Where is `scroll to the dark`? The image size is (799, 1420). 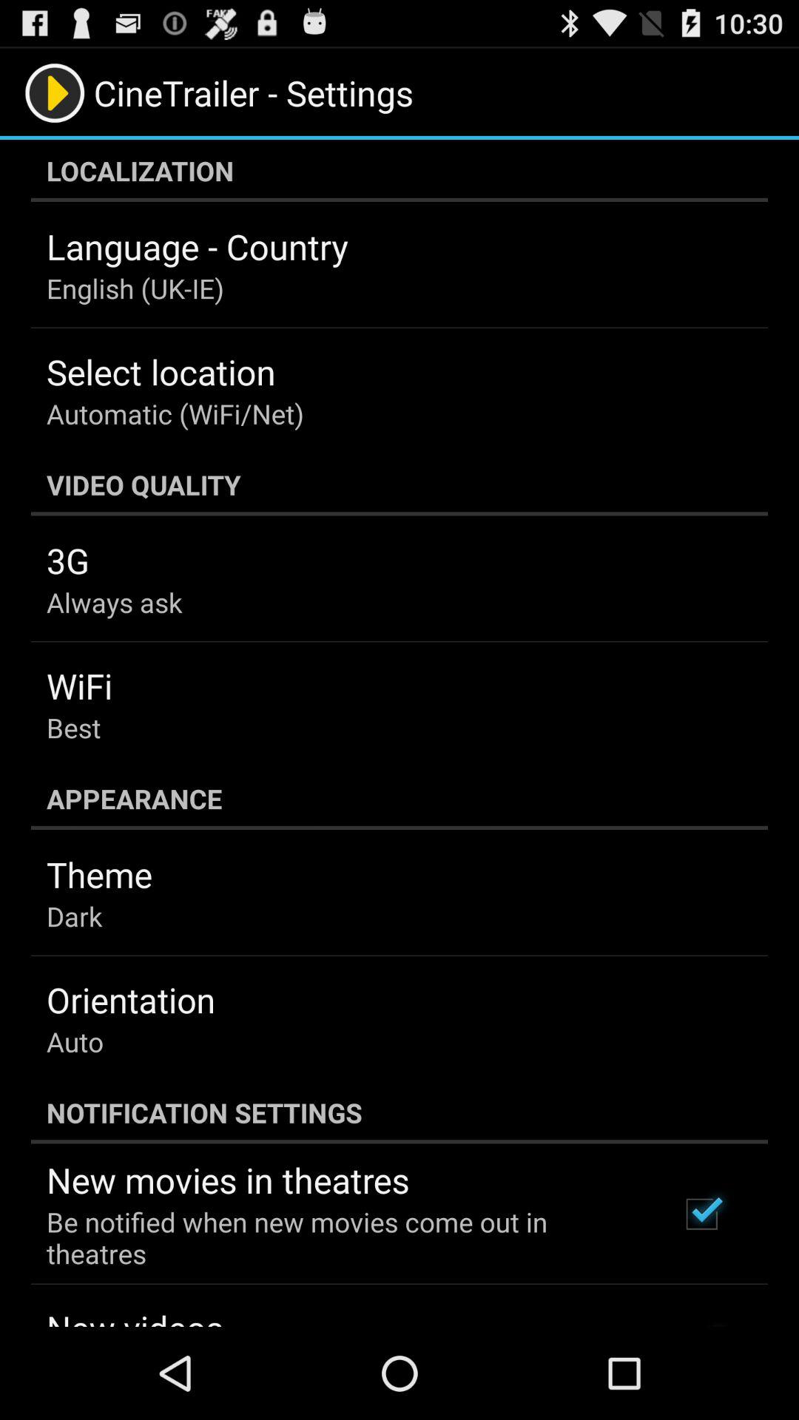 scroll to the dark is located at coordinates (74, 916).